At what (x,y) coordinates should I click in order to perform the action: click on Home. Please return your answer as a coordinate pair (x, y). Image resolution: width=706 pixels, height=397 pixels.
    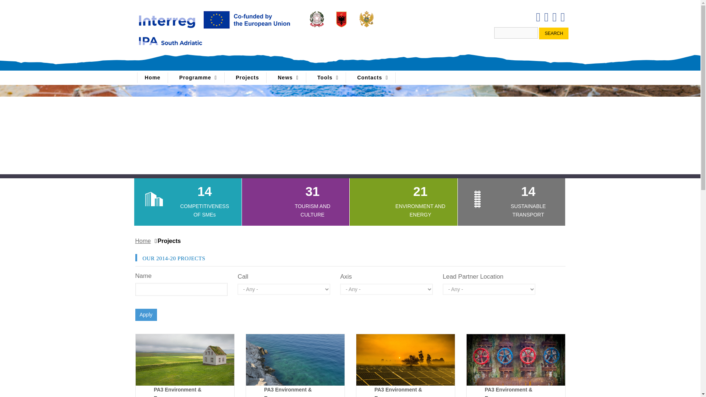
    Looking at the image, I should click on (152, 77).